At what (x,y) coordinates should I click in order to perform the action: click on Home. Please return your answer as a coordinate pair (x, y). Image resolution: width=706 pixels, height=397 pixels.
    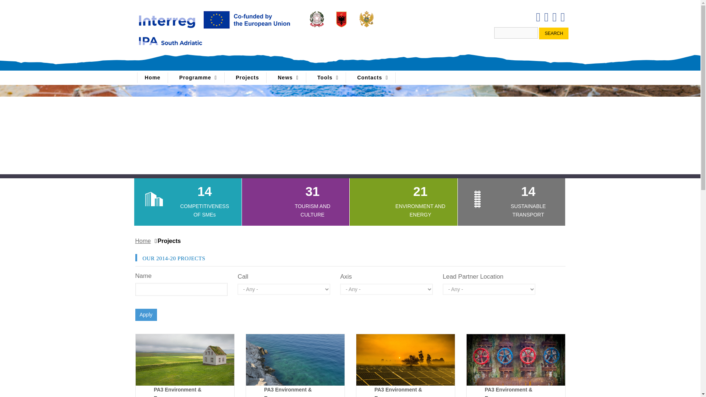
    Looking at the image, I should click on (152, 77).